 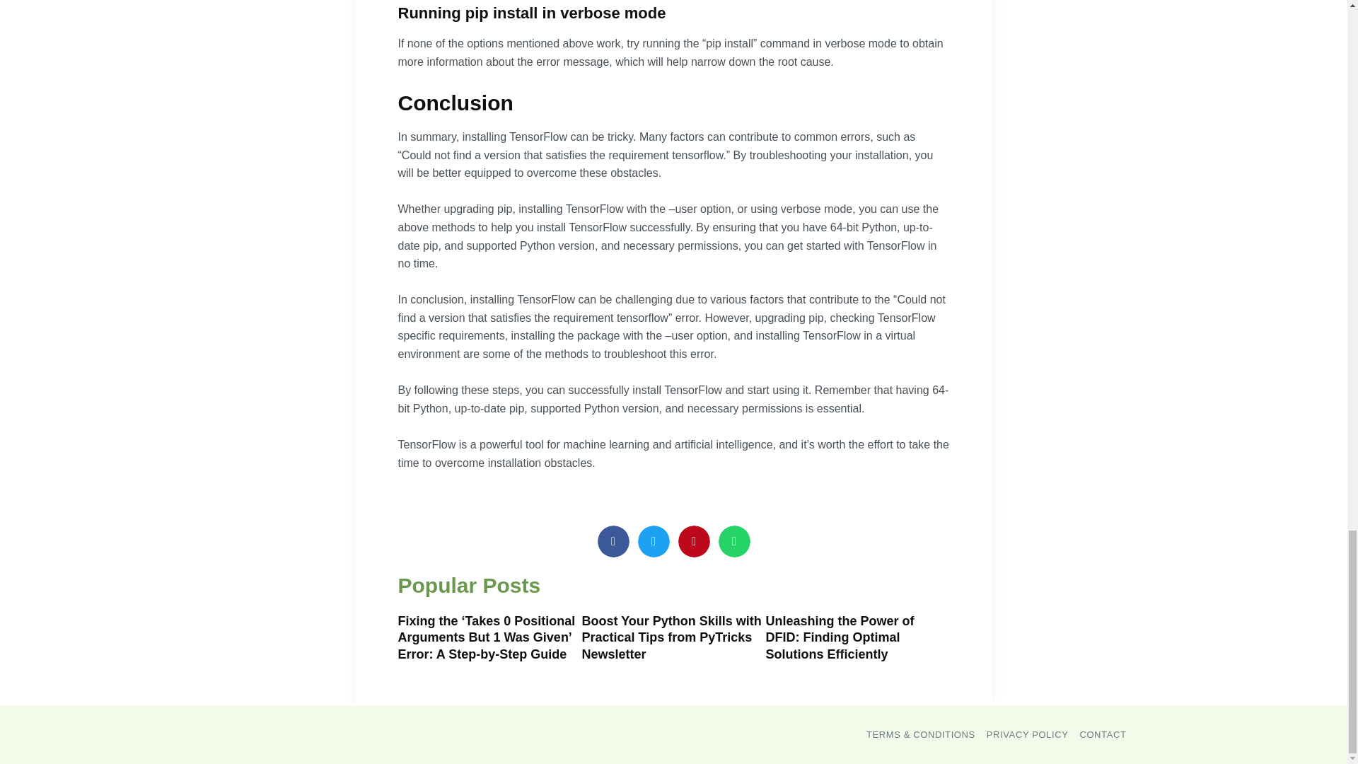 What do you see at coordinates (1102, 734) in the screenshot?
I see `CONTACT` at bounding box center [1102, 734].